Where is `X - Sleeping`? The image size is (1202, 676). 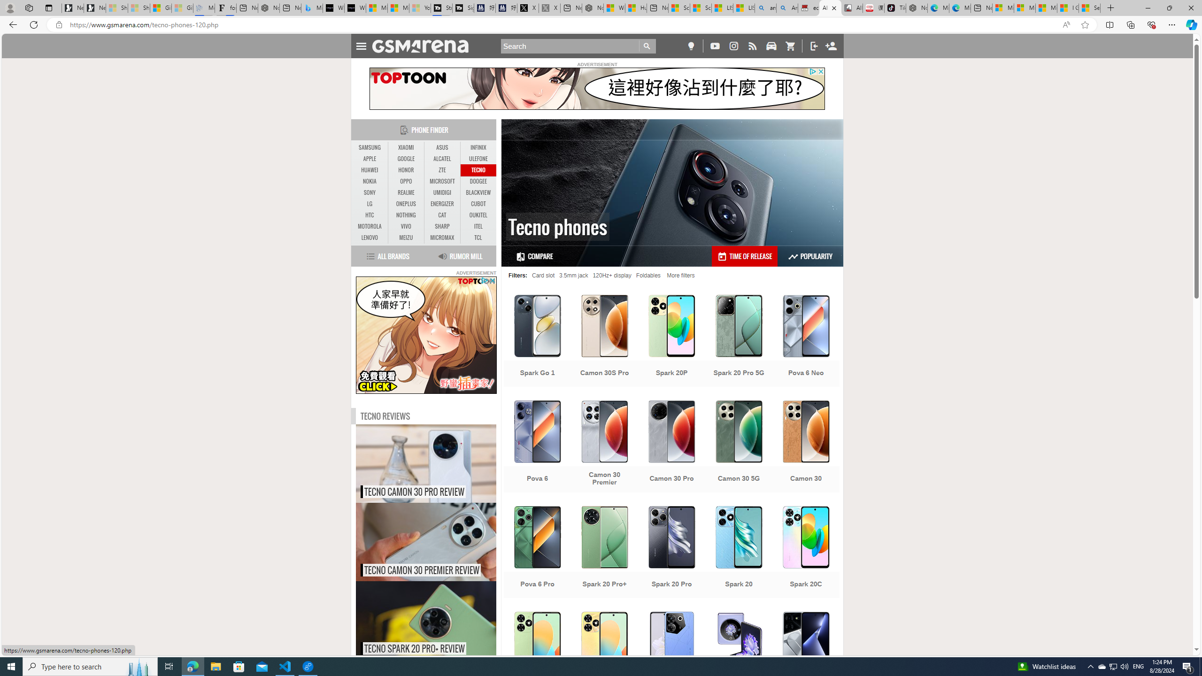 X - Sleeping is located at coordinates (550, 8).